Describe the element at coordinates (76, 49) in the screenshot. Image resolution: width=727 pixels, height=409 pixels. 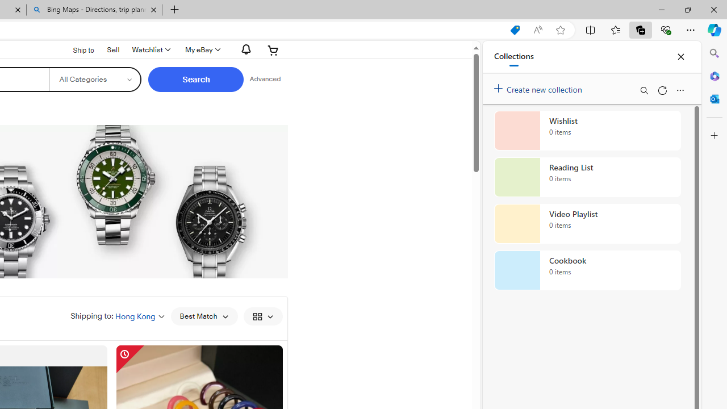
I see `Ship to` at that location.